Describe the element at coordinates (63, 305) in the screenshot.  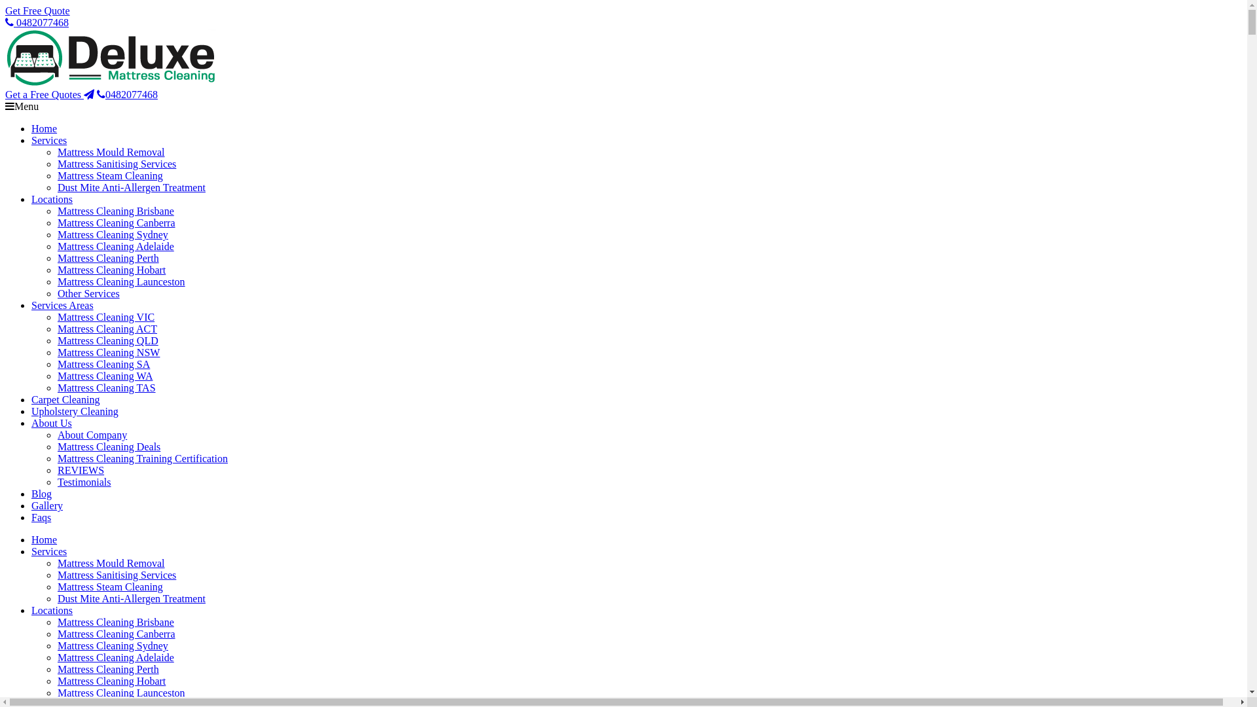
I see `Services Areas` at that location.